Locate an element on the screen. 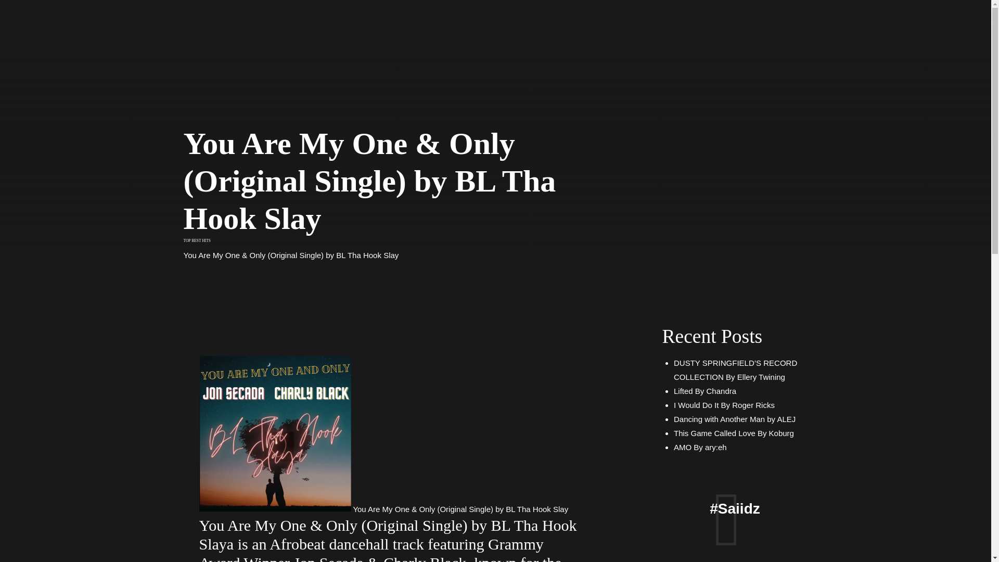  Lifted By Chandra is located at coordinates (705, 391).